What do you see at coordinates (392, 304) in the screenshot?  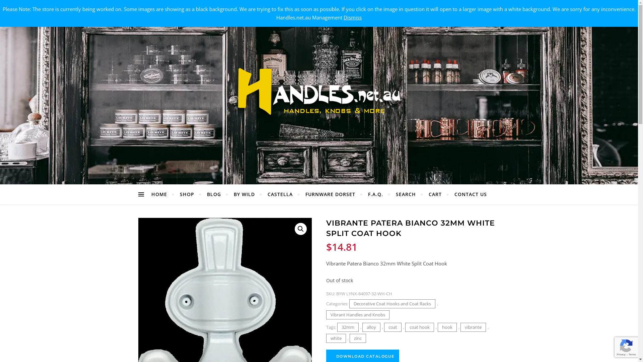 I see `Decorative Coat Hooks and Coat Racks` at bounding box center [392, 304].